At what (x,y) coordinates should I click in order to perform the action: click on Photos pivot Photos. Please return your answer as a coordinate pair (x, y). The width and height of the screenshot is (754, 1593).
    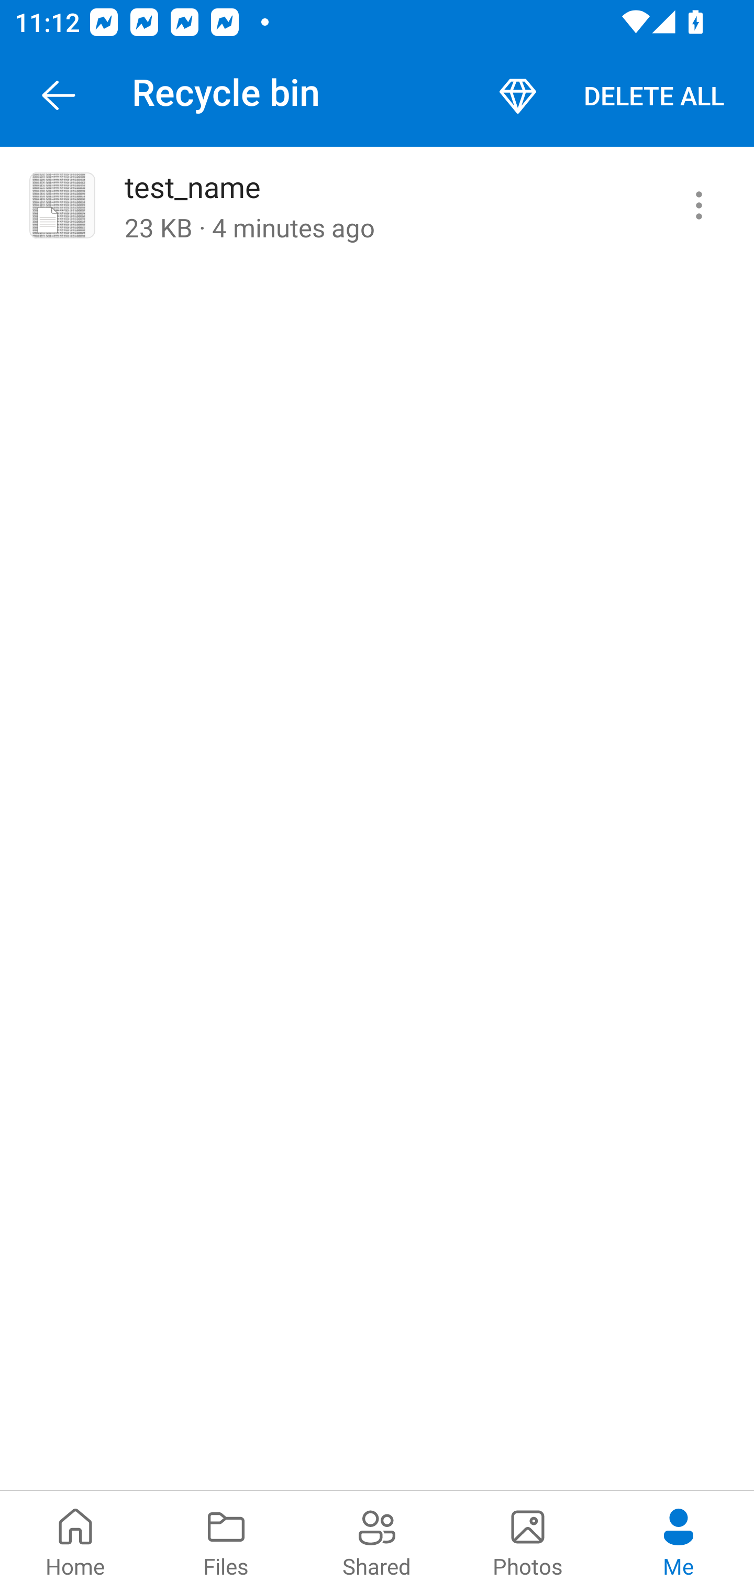
    Looking at the image, I should click on (528, 1542).